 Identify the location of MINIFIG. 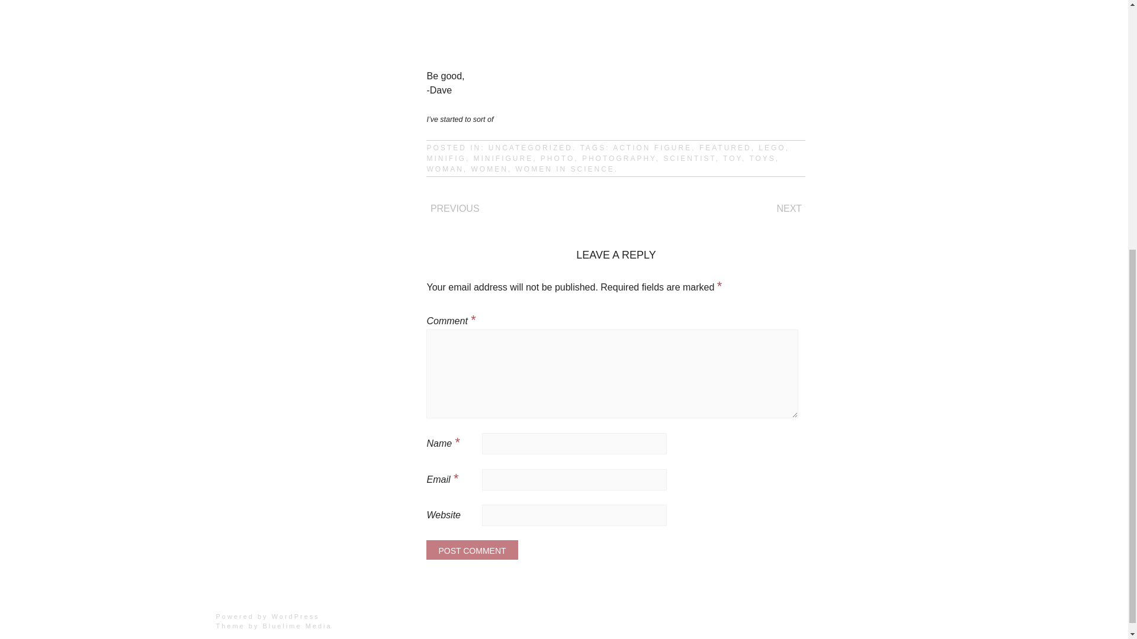
(445, 159).